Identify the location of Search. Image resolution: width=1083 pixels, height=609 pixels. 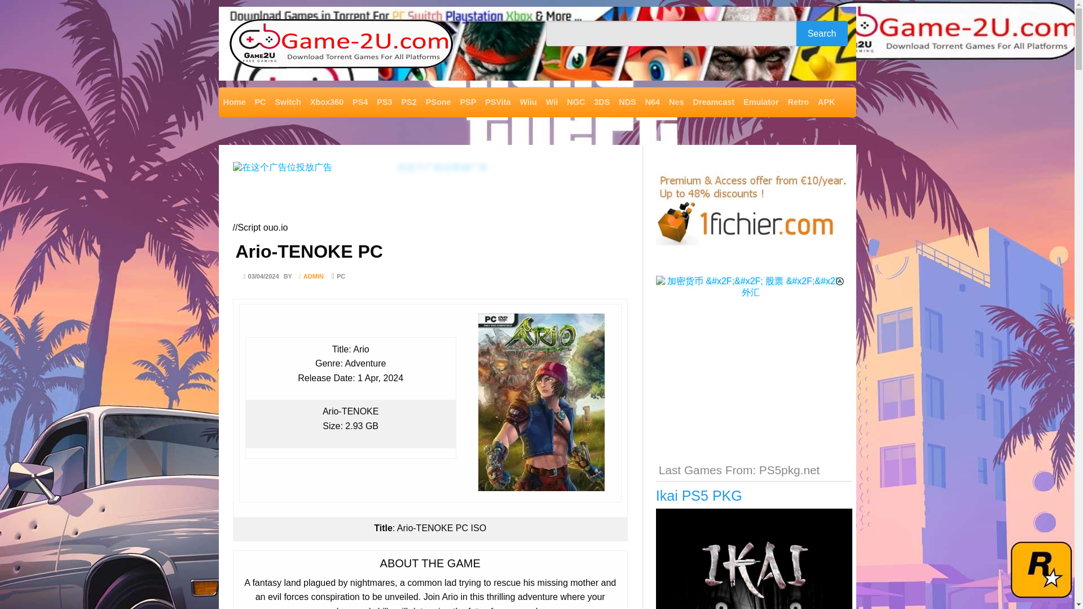
(146, 113).